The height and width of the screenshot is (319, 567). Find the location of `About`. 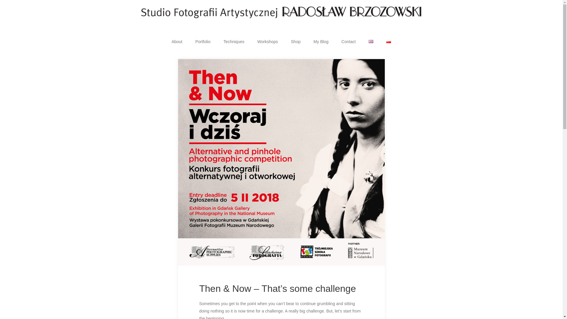

About is located at coordinates (177, 41).